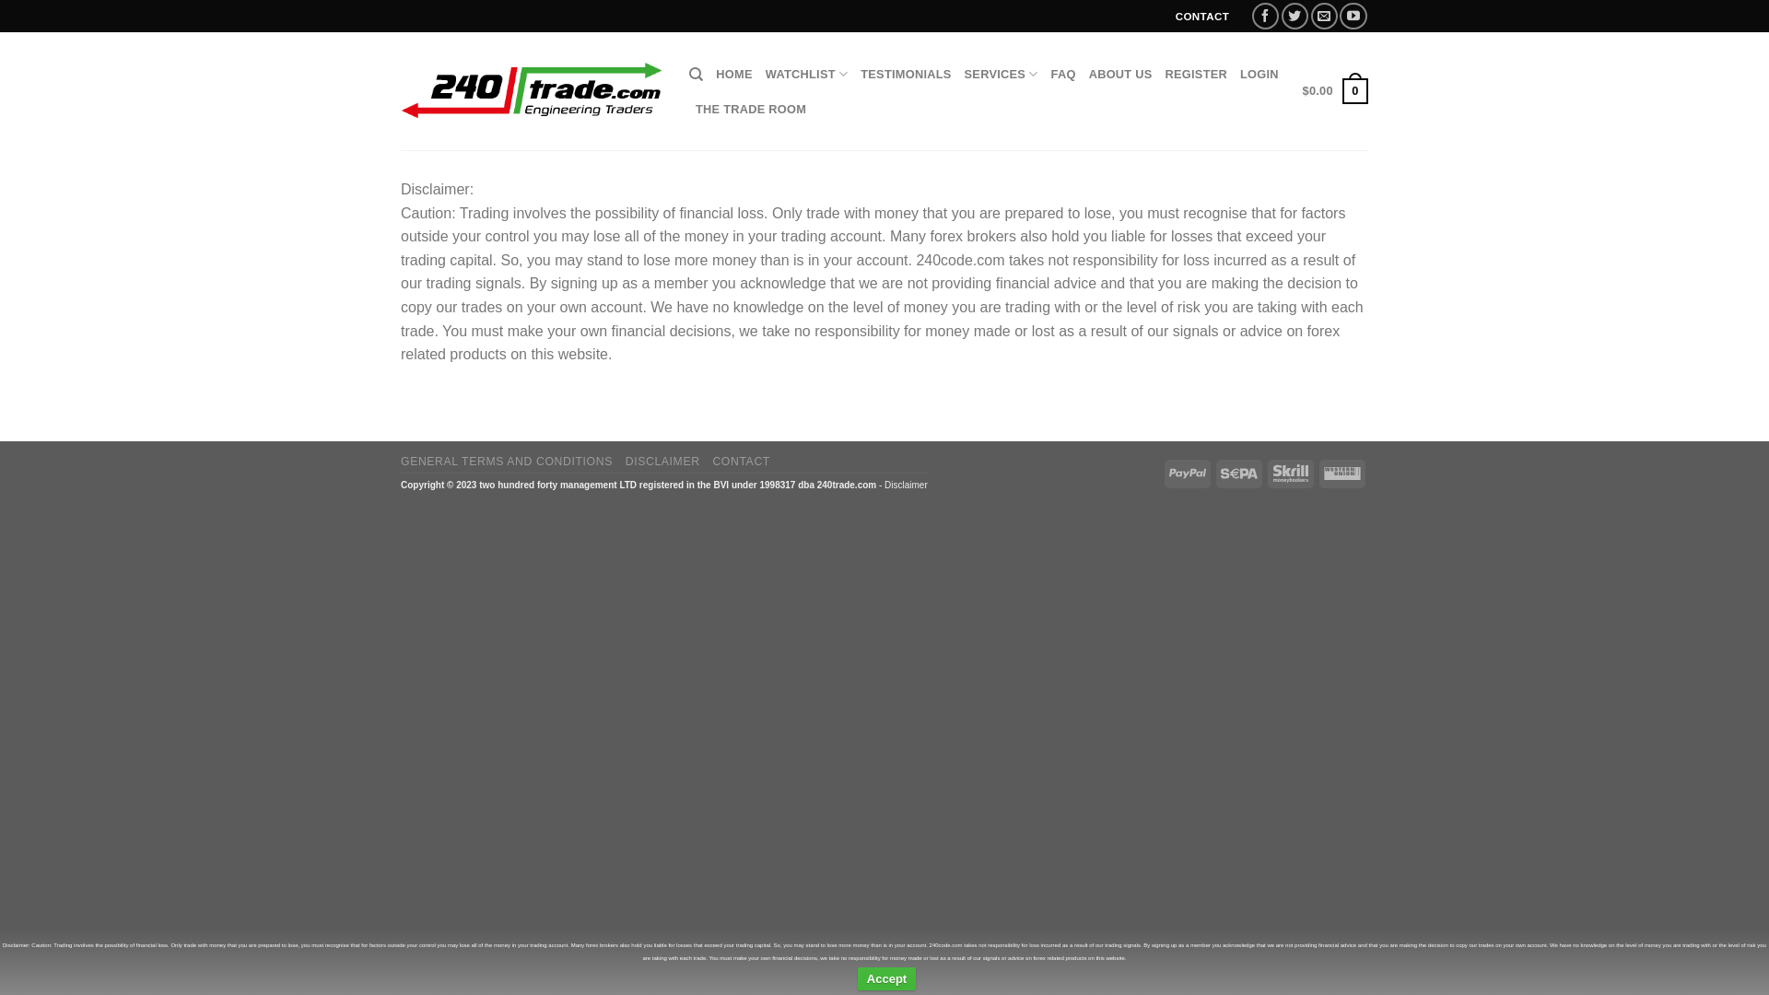 The height and width of the screenshot is (995, 1769). Describe the element at coordinates (1196, 75) in the screenshot. I see `REGISTER` at that location.